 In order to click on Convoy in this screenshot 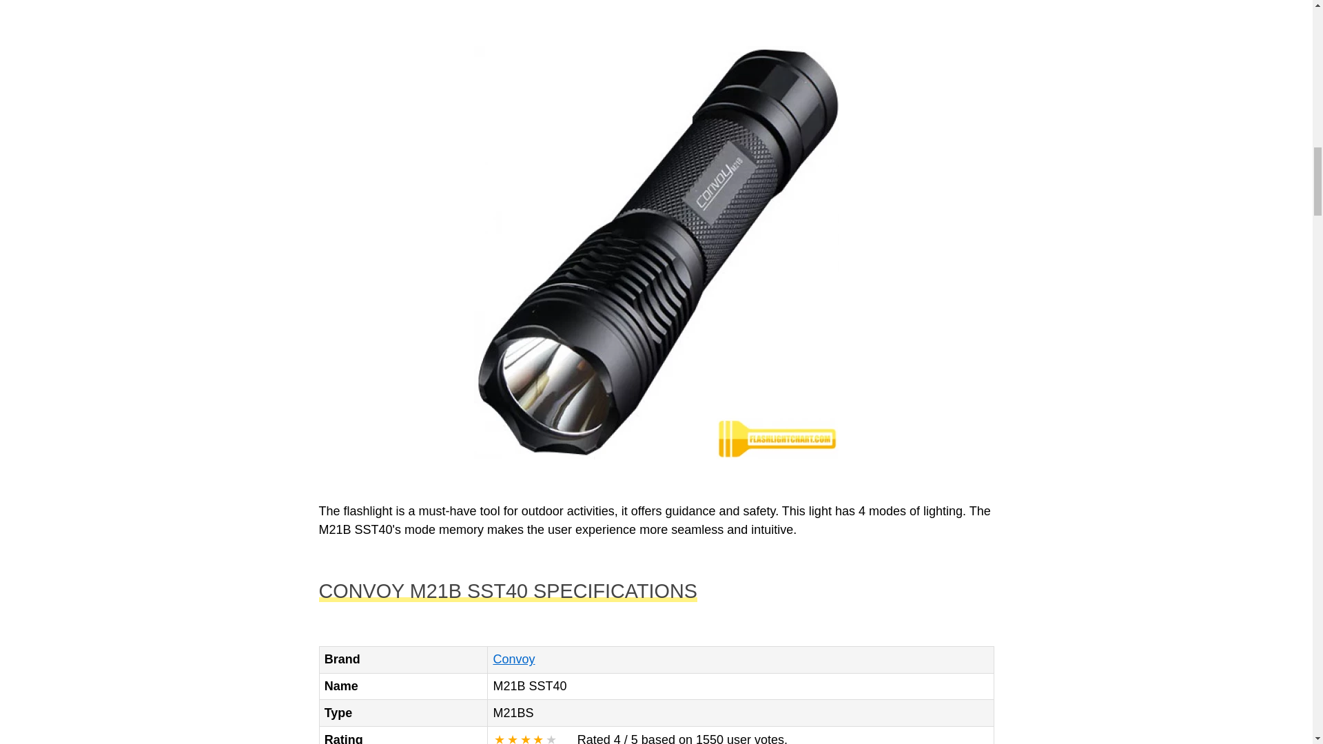, I will do `click(513, 659)`.